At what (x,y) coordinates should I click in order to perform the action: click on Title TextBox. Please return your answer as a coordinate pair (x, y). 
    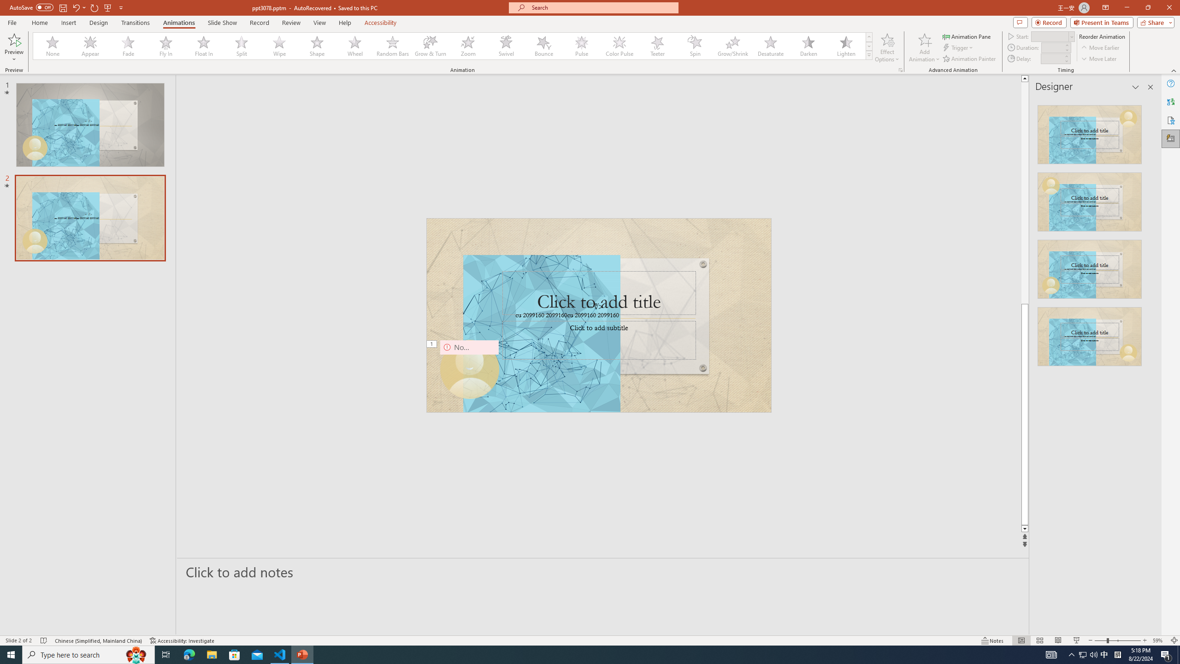
    Looking at the image, I should click on (599, 292).